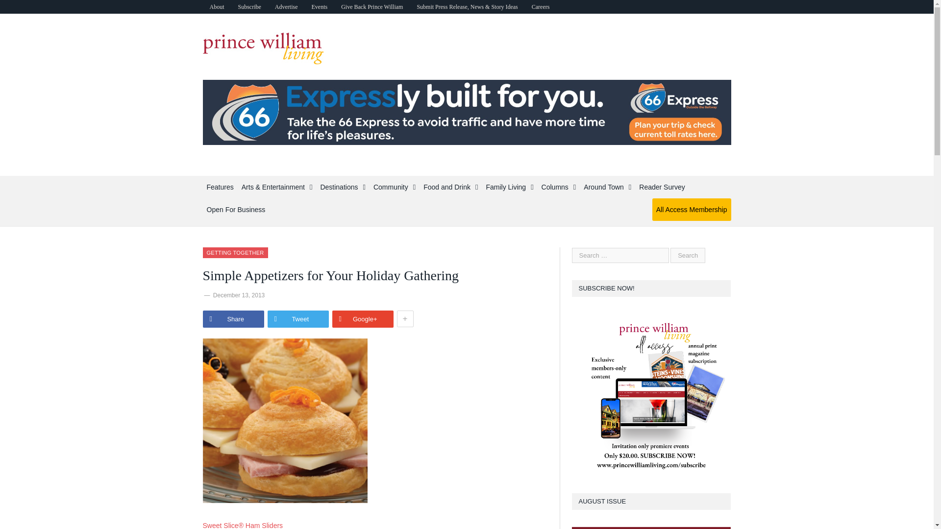 This screenshot has height=529, width=941. I want to click on Simple Appetizers for Your Holiday Gathering, so click(285, 421).